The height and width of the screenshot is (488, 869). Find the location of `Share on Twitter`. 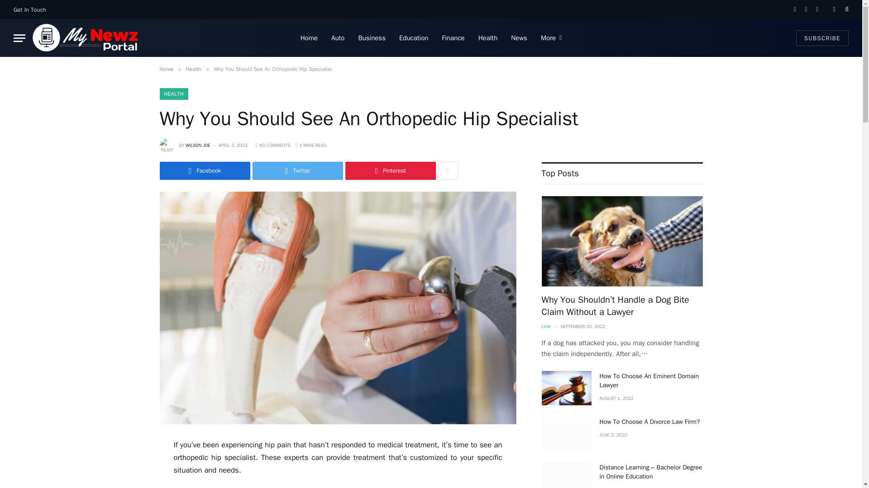

Share on Twitter is located at coordinates (298, 171).